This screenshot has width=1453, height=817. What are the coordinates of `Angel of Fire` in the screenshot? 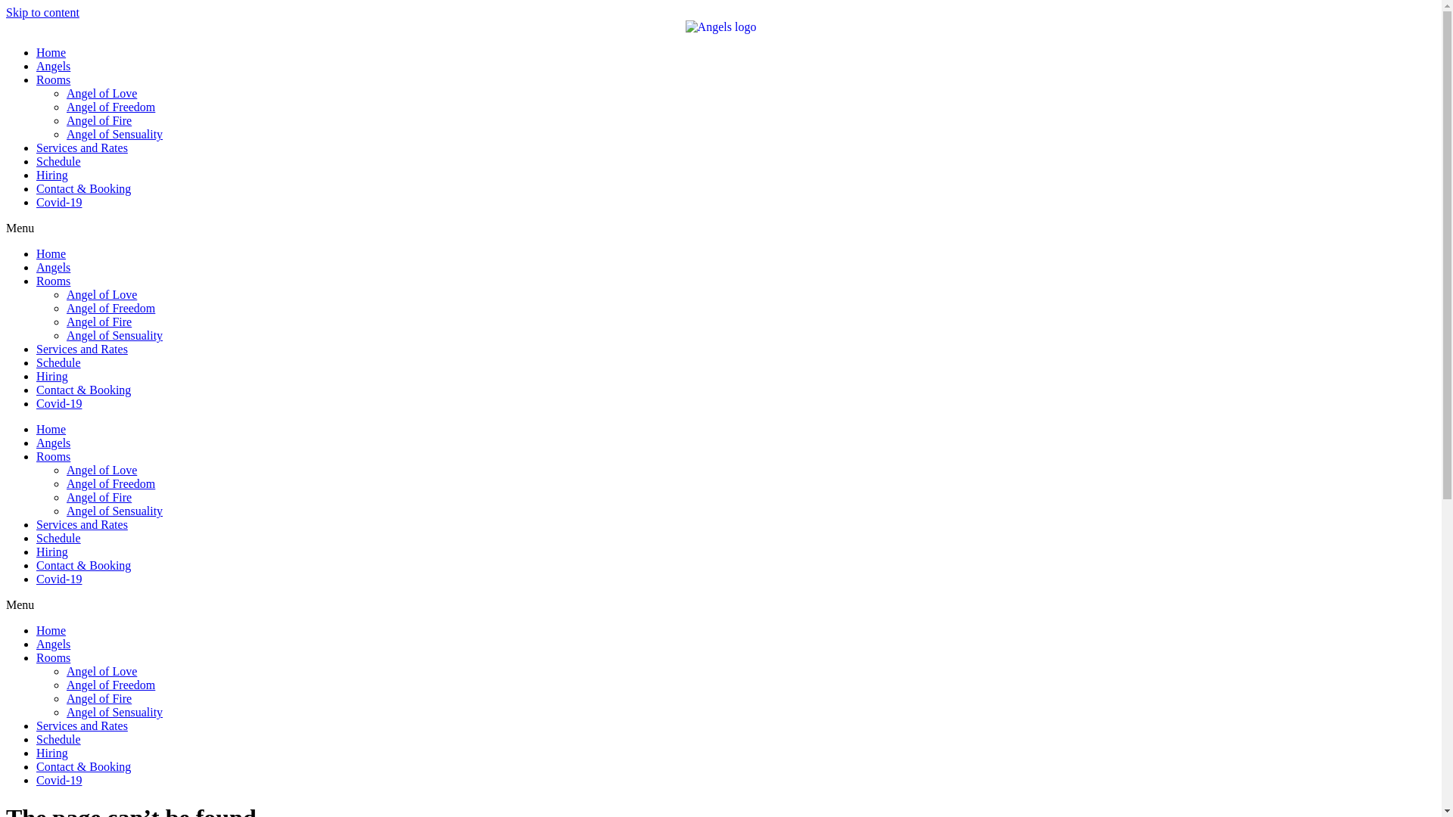 It's located at (99, 498).